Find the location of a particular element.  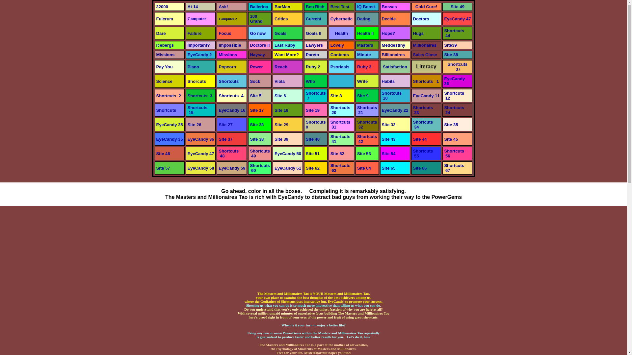

100 Grand is located at coordinates (256, 19).